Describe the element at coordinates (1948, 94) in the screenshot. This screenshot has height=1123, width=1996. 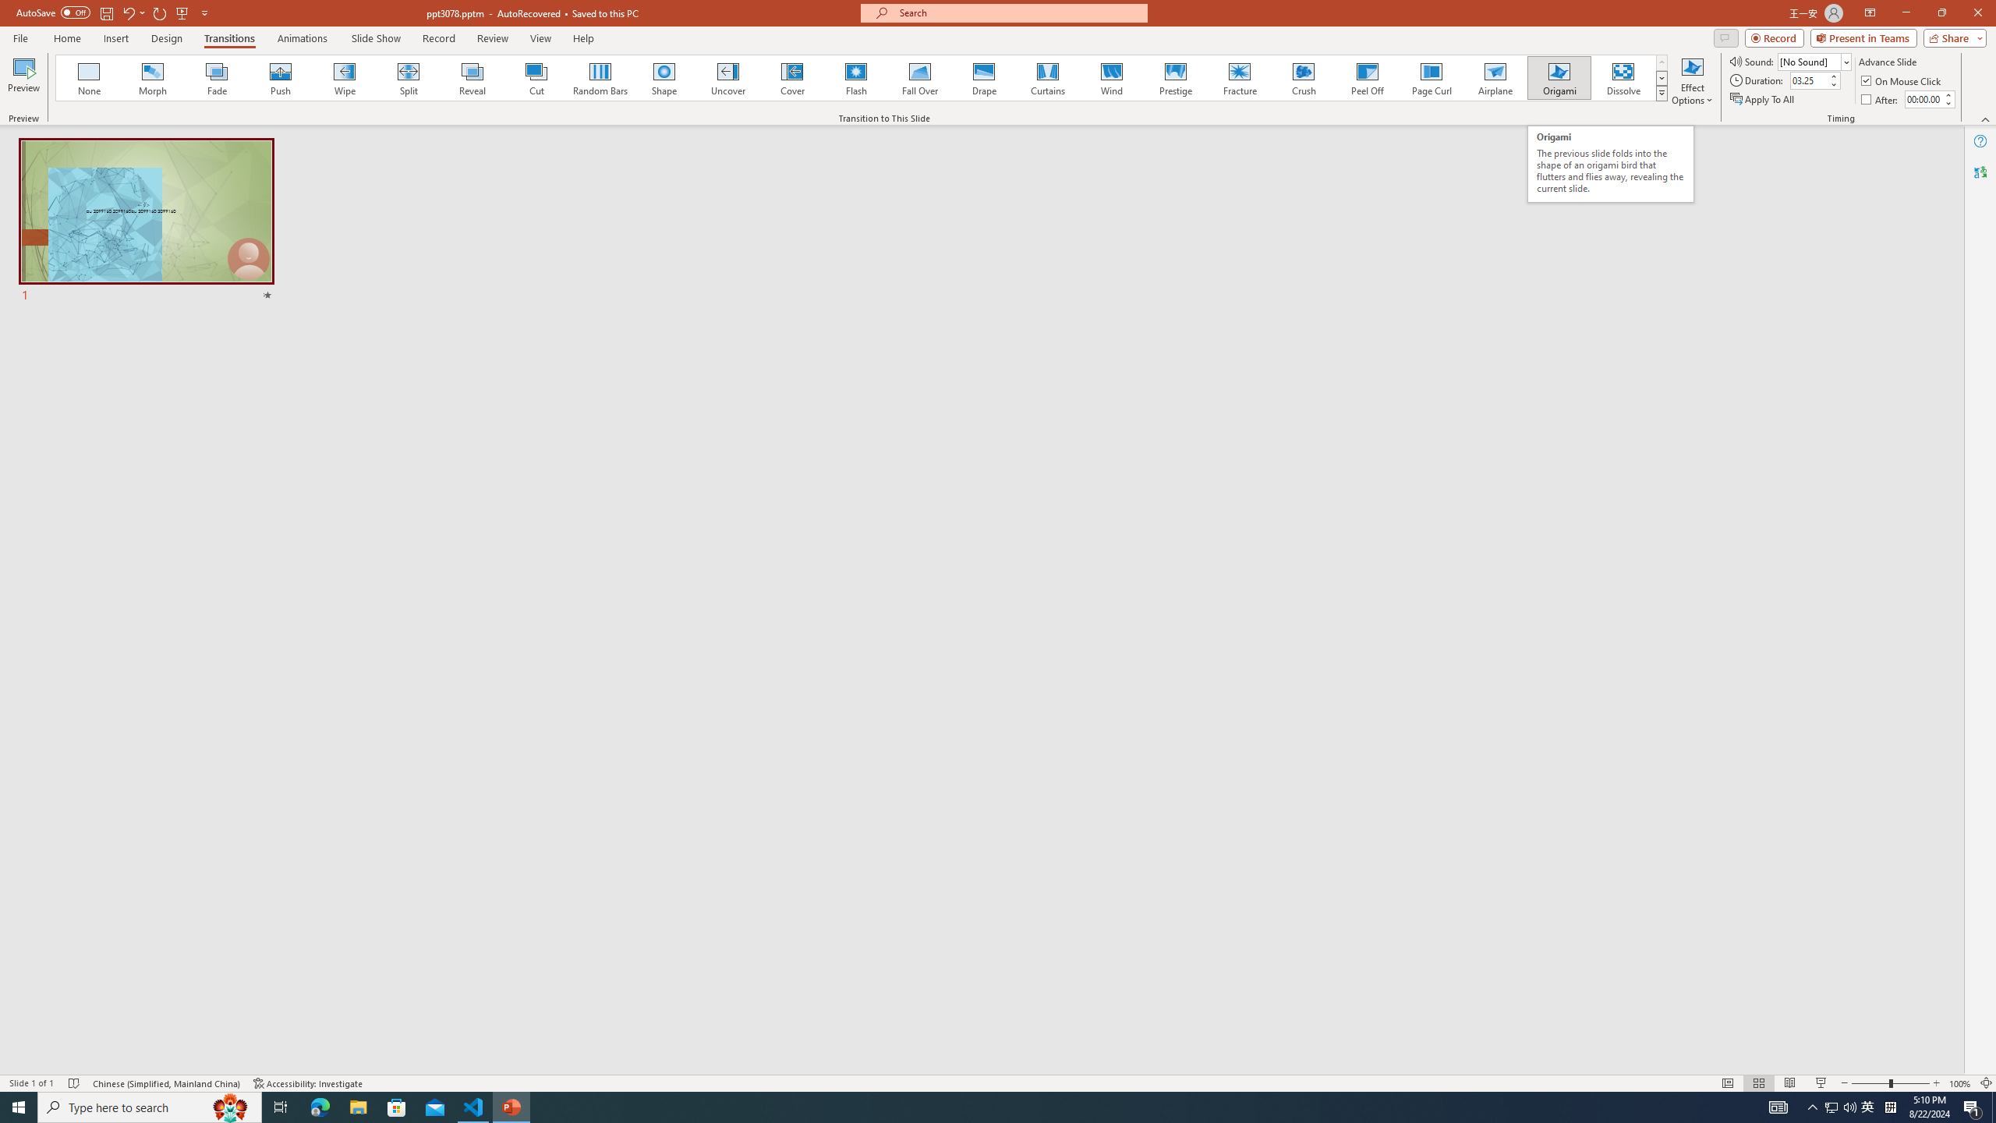
I see `More` at that location.